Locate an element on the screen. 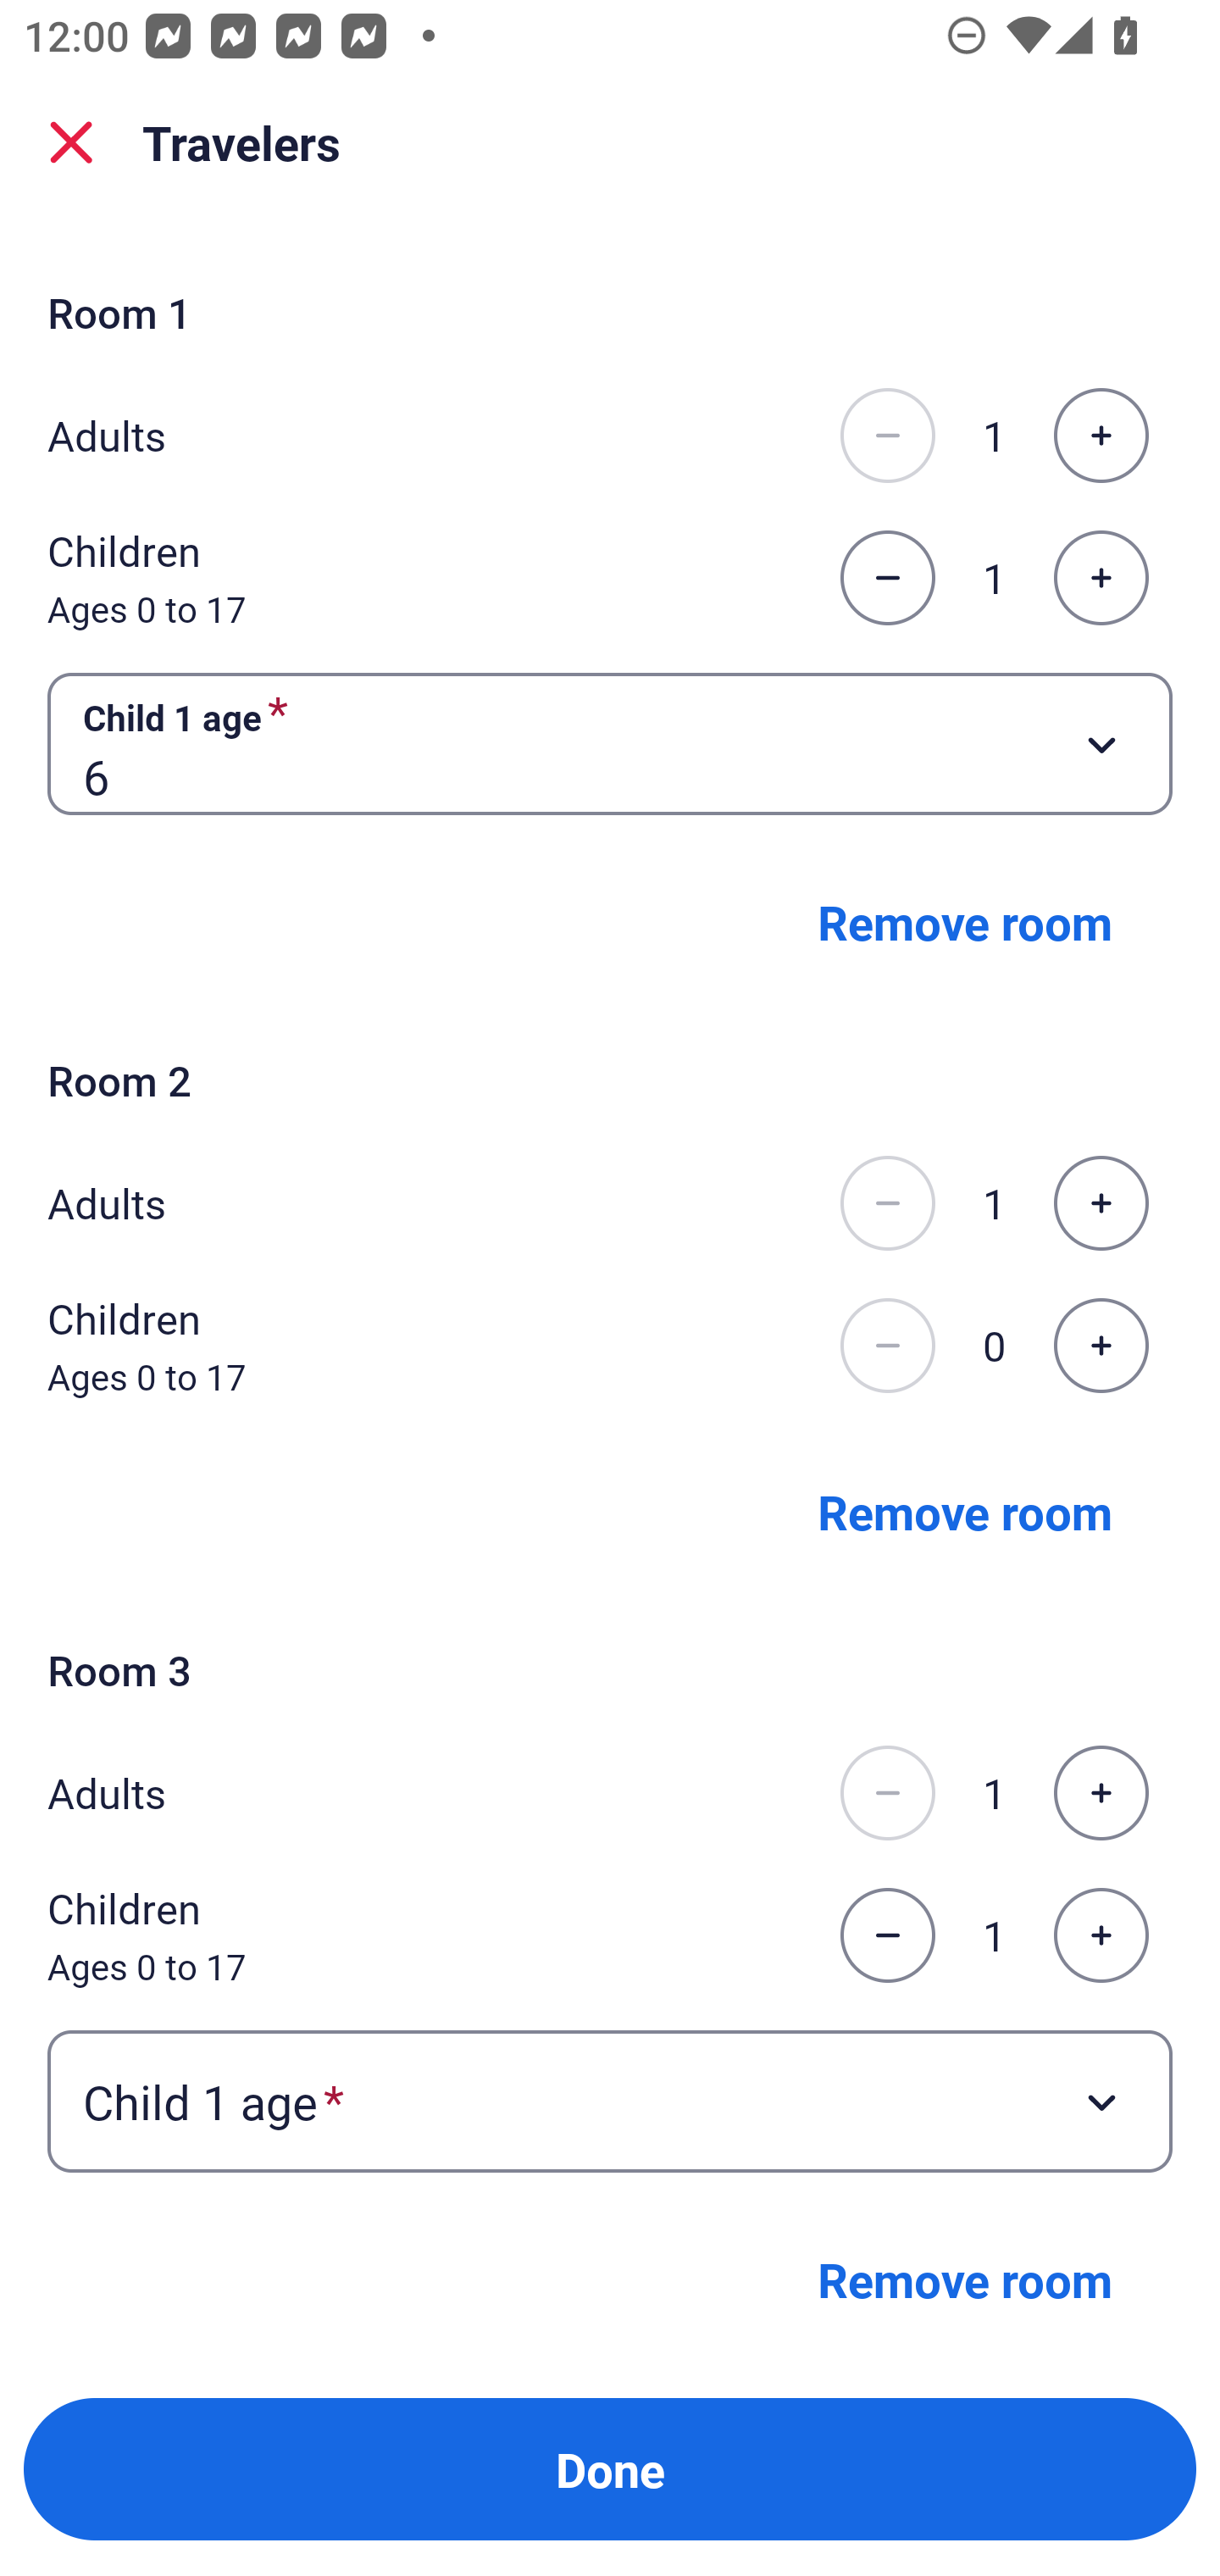 This screenshot has width=1220, height=2576. Increase the number of adults is located at coordinates (1101, 435).